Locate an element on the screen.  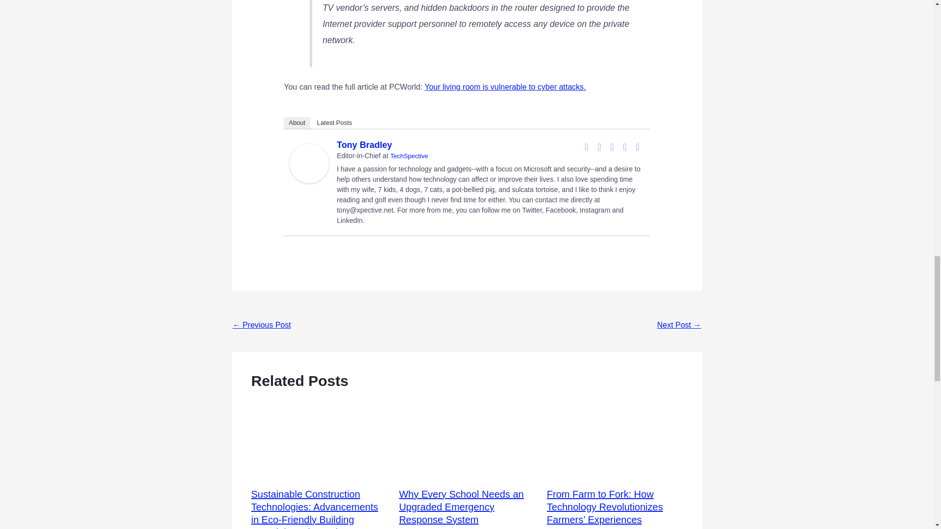
Tony Bradley is located at coordinates (365, 145).